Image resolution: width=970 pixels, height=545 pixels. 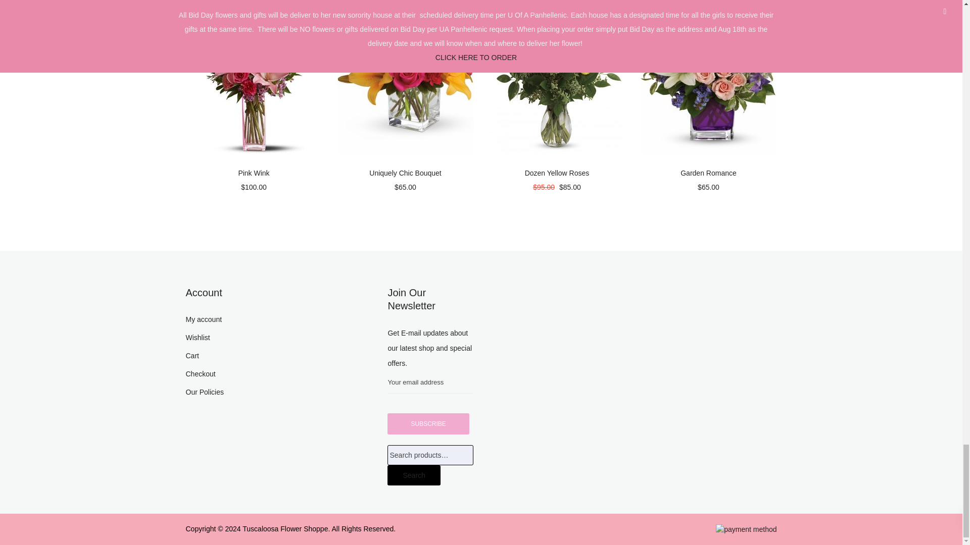 What do you see at coordinates (427, 423) in the screenshot?
I see `Subscribe` at bounding box center [427, 423].